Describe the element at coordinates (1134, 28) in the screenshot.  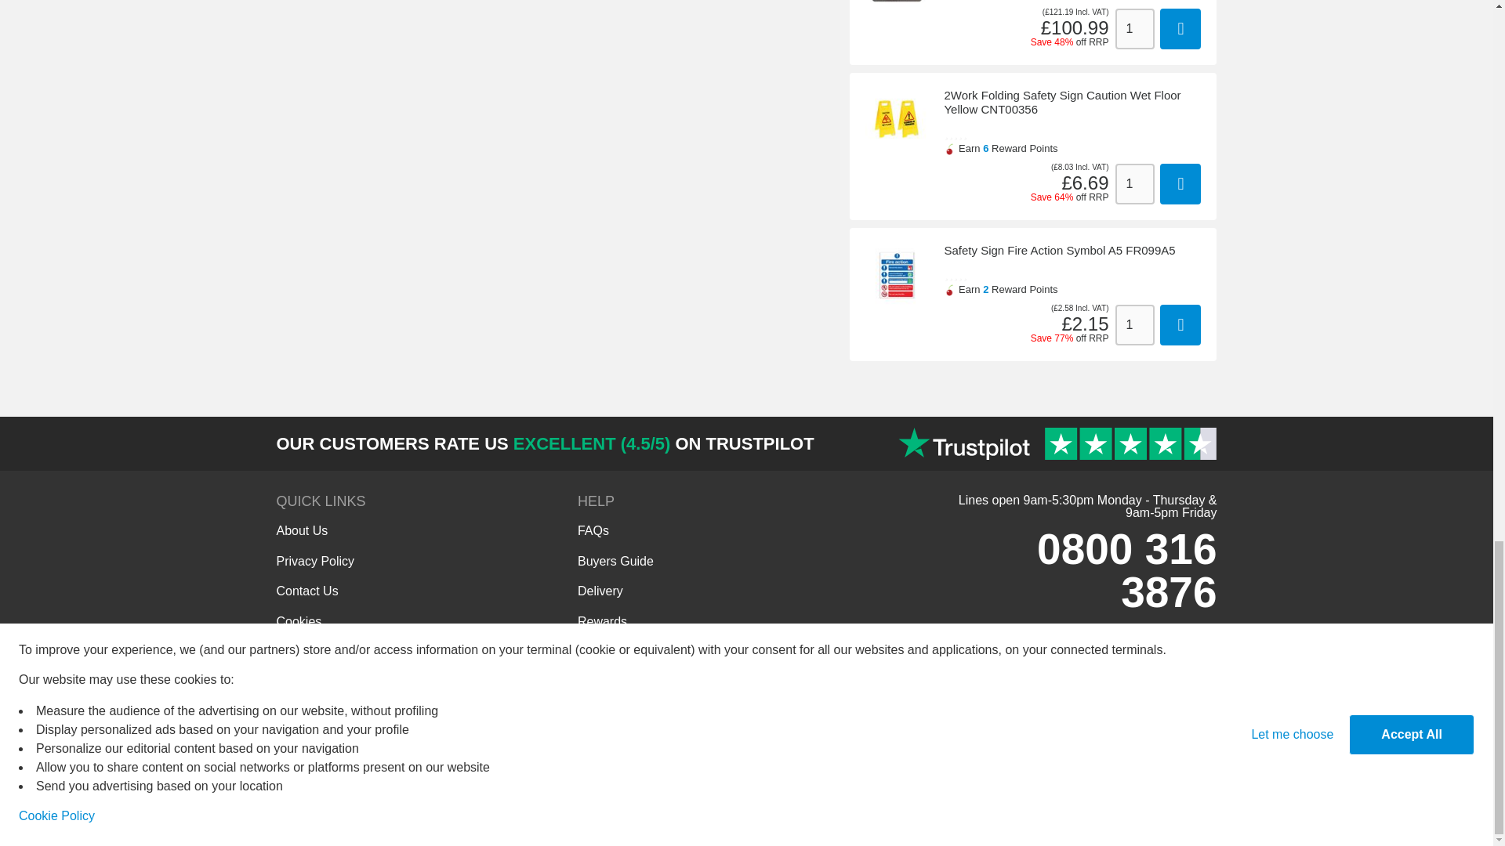
I see `1` at that location.